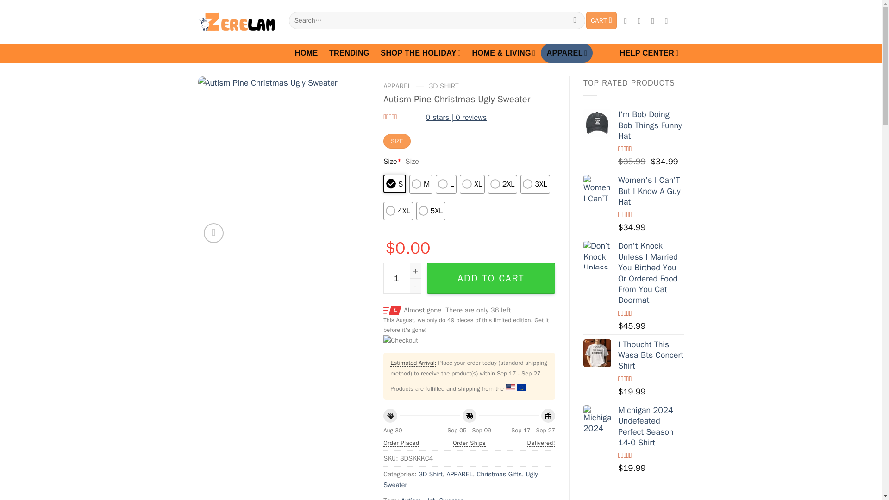 The width and height of the screenshot is (889, 500). What do you see at coordinates (597, 419) in the screenshot?
I see `Michigan 2024 Undefeated Perfect Season 14-0 Shirt` at bounding box center [597, 419].